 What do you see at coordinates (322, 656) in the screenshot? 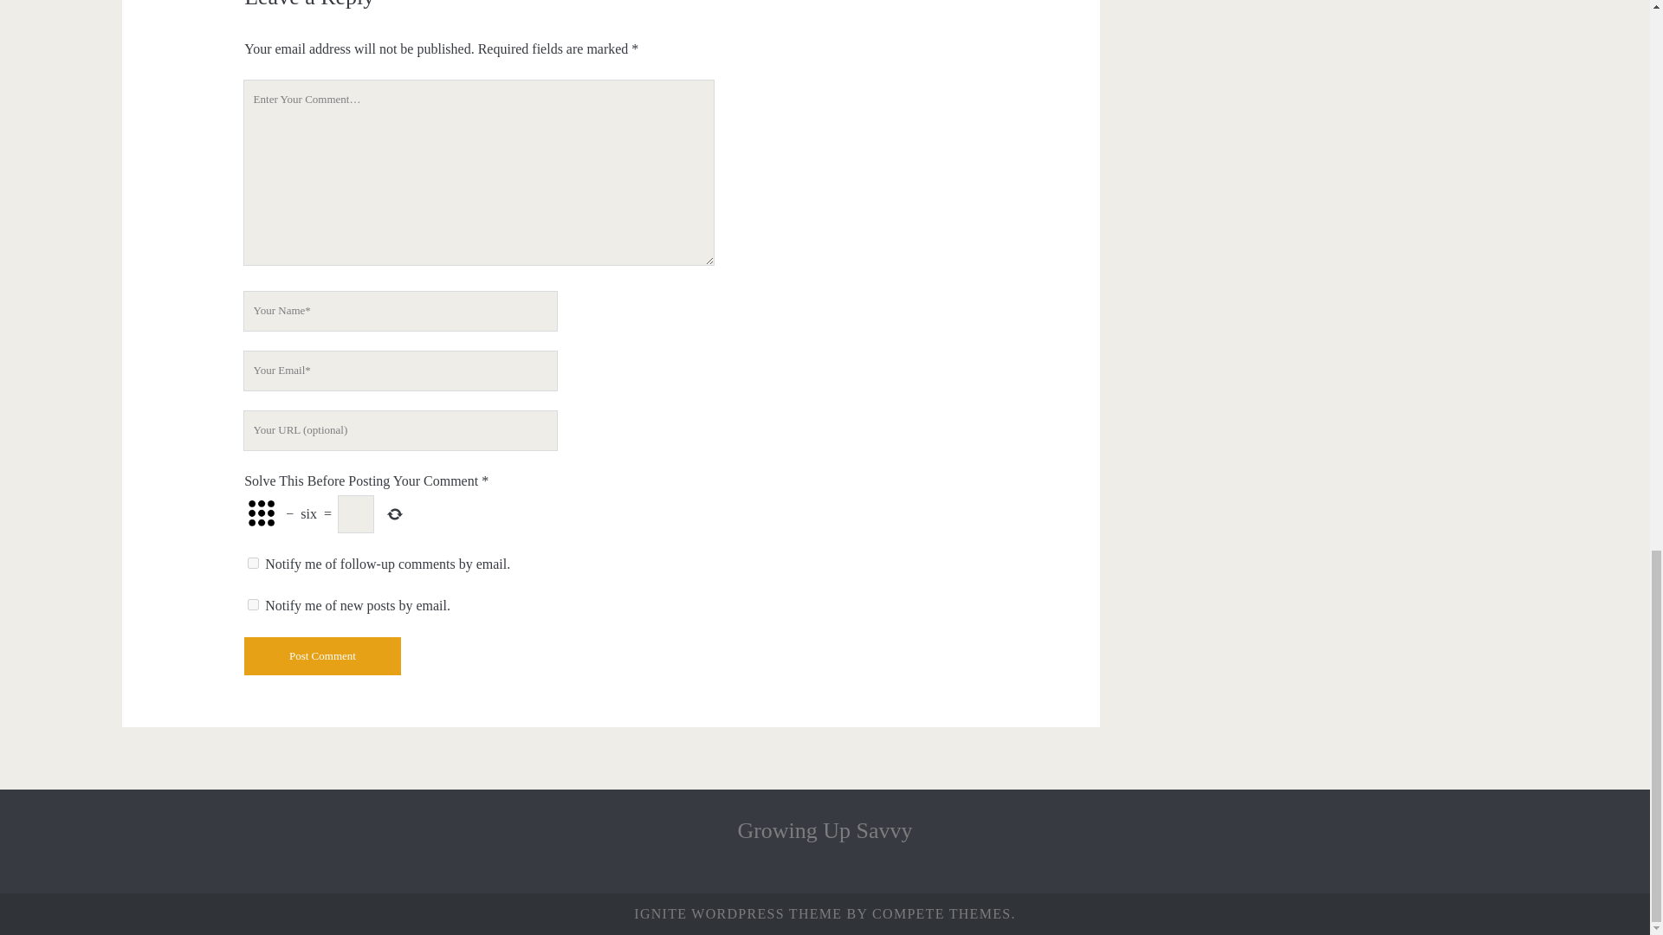
I see `Post Comment` at bounding box center [322, 656].